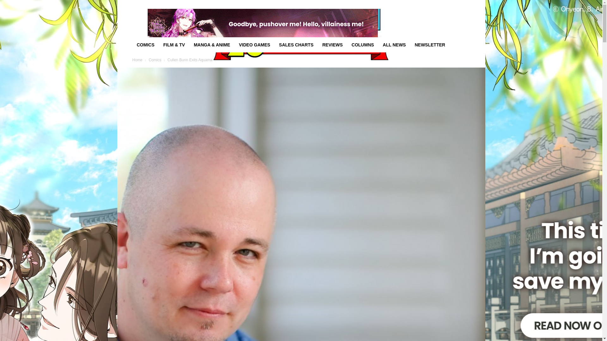 This screenshot has width=607, height=341. Describe the element at coordinates (434, 4) in the screenshot. I see `Instagram` at that location.